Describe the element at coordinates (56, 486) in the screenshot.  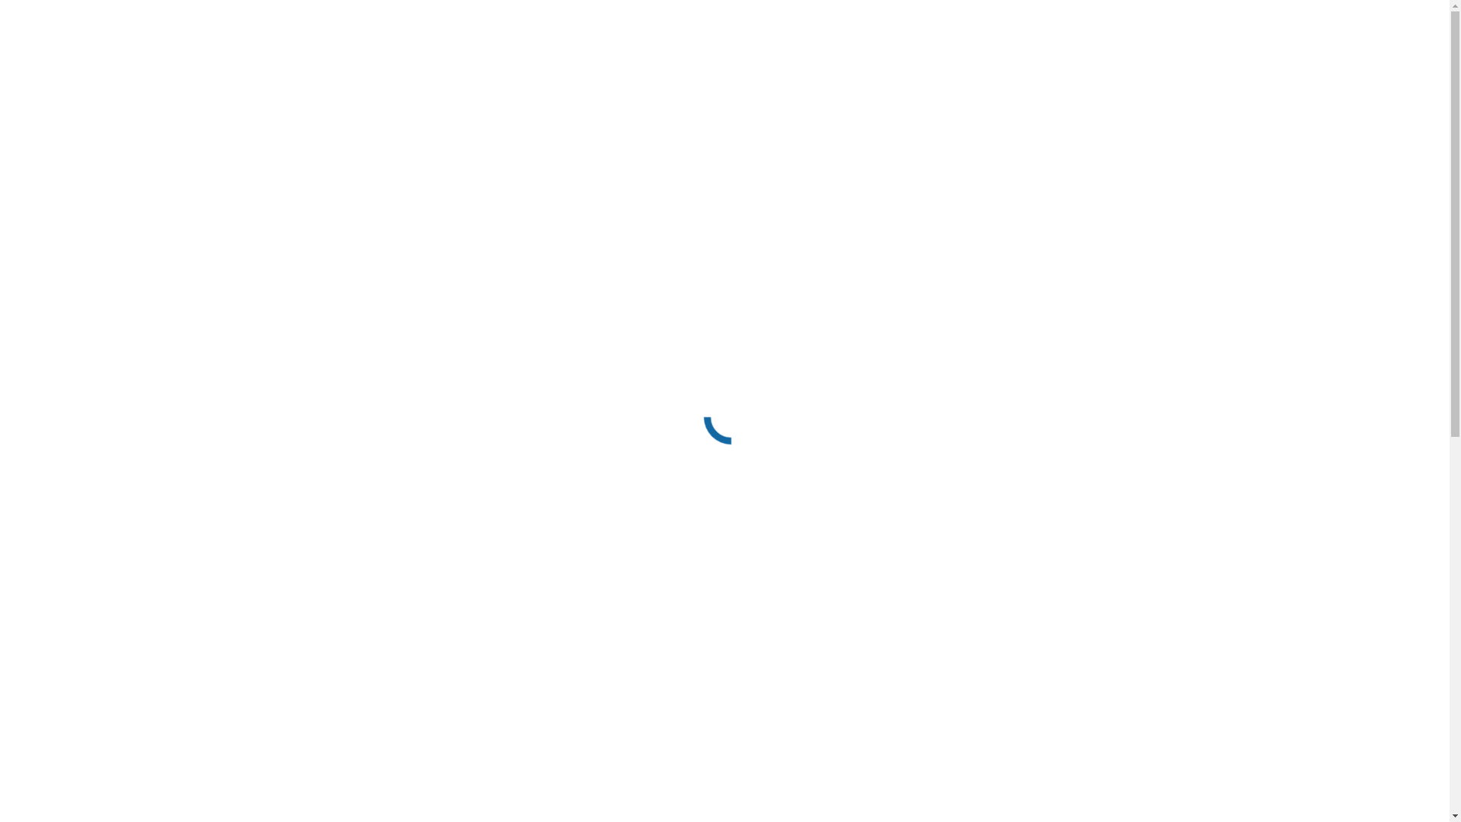
I see `Courses` at that location.